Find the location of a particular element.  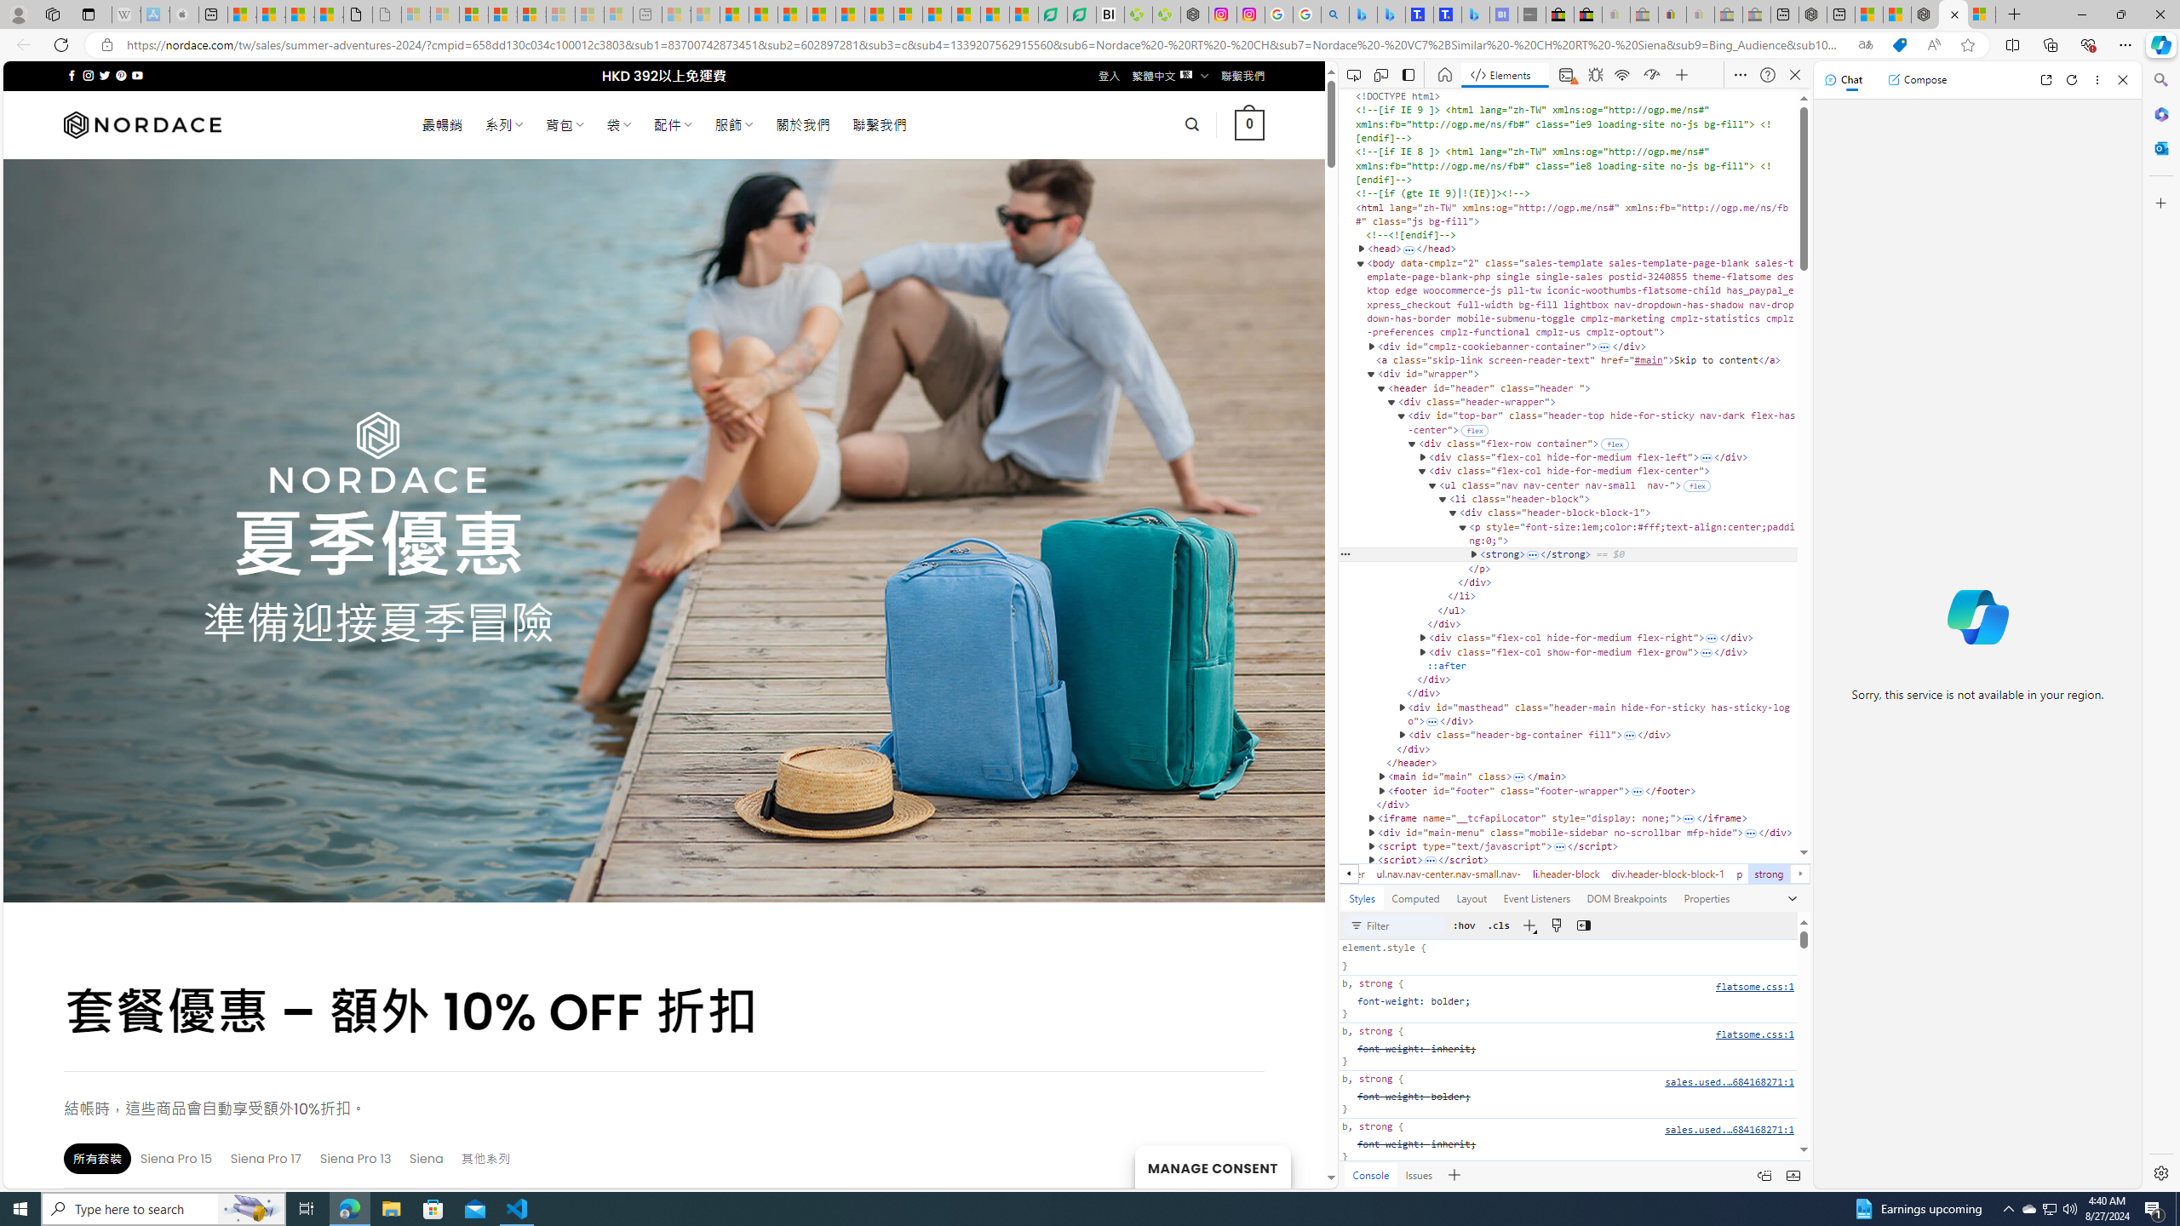

div.flex-col.hide-for-medium.flex-center is located at coordinates (1275, 874).